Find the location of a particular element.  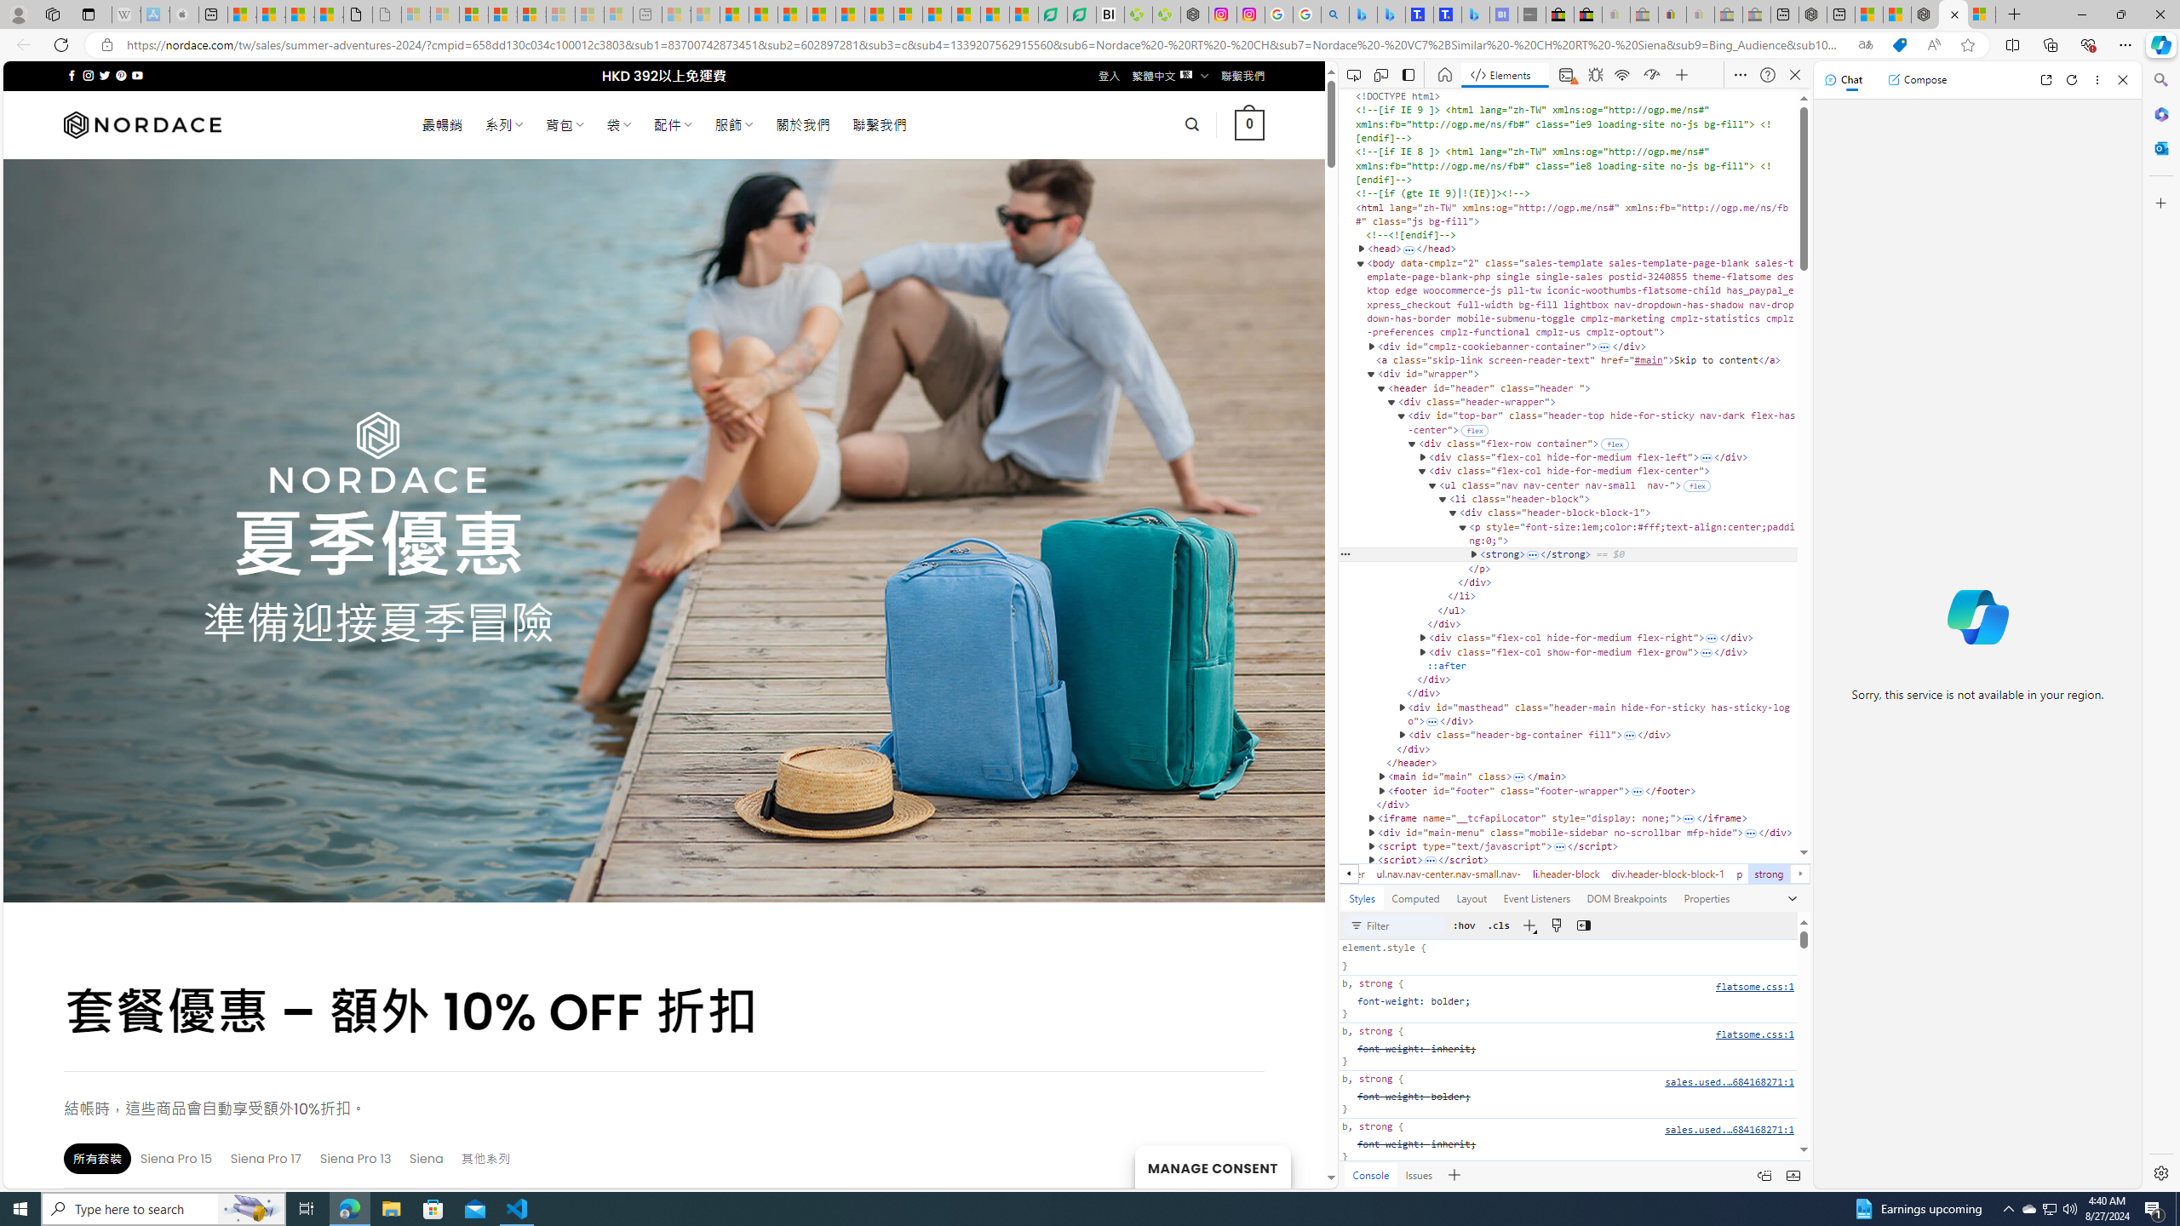

div.flex-col.hide-for-medium.flex-center is located at coordinates (1275, 874).